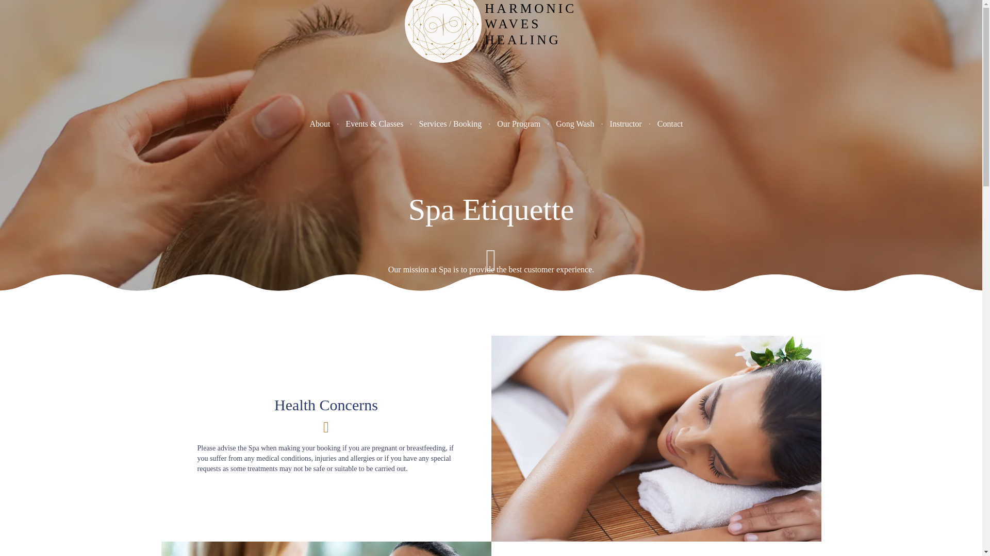  I want to click on Instructor, so click(625, 124).